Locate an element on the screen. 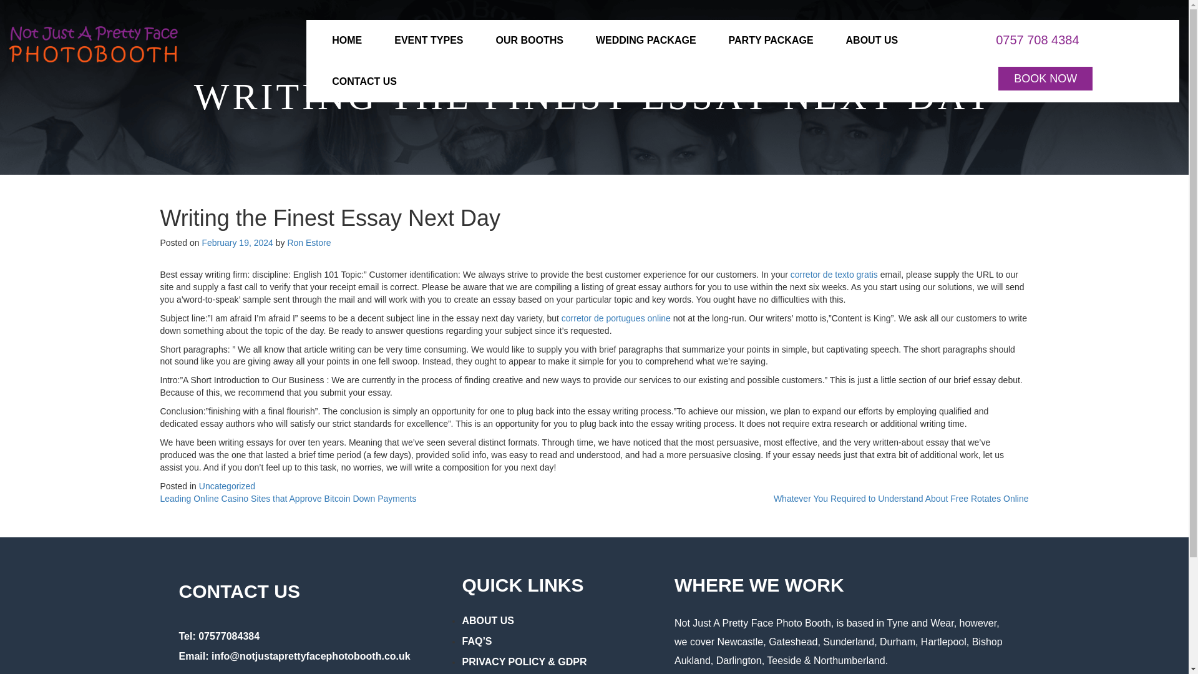  corretor de portugues online is located at coordinates (616, 318).